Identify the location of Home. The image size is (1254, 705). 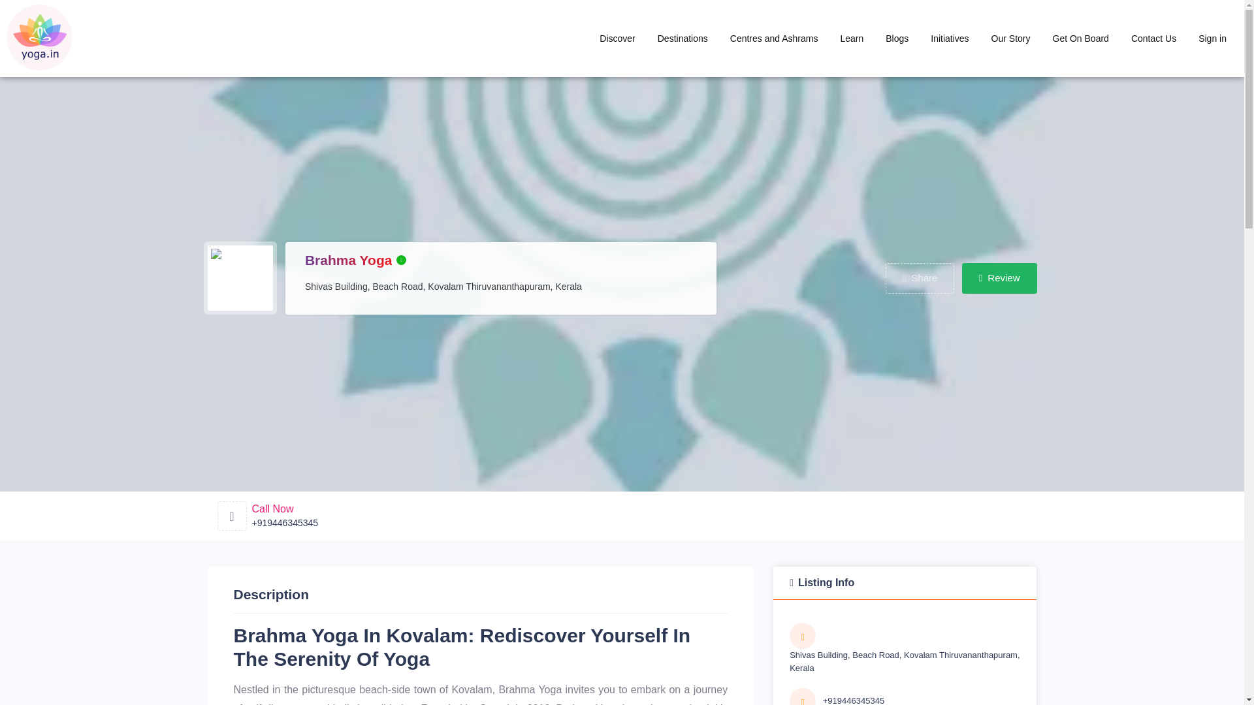
(773, 38).